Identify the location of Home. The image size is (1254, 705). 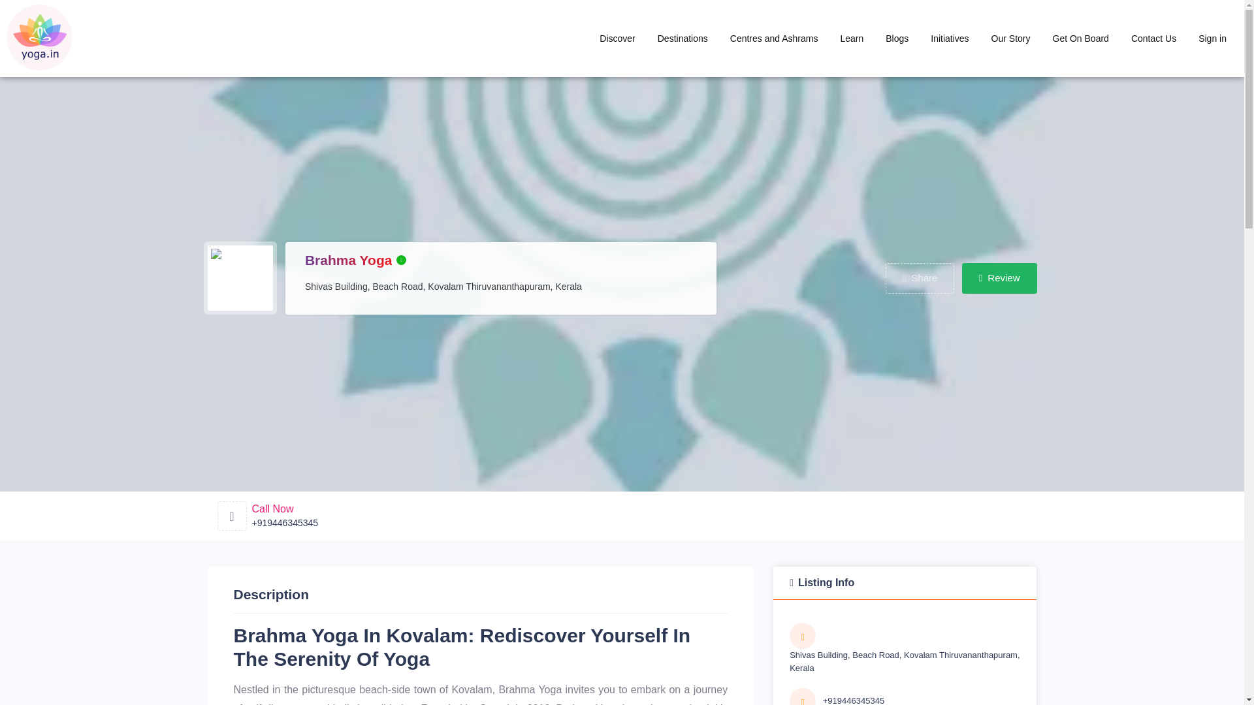
(773, 38).